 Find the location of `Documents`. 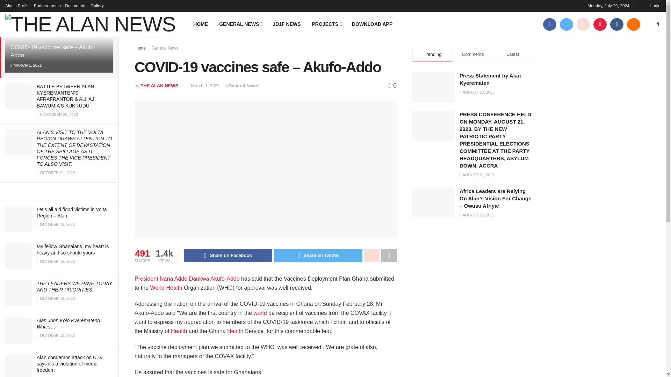

Documents is located at coordinates (75, 6).